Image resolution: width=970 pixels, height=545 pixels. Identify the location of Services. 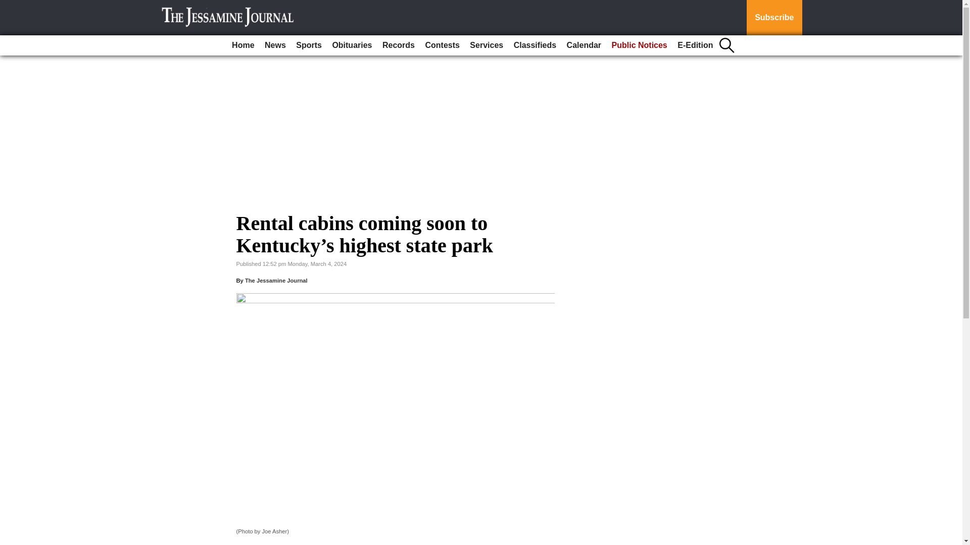
(486, 45).